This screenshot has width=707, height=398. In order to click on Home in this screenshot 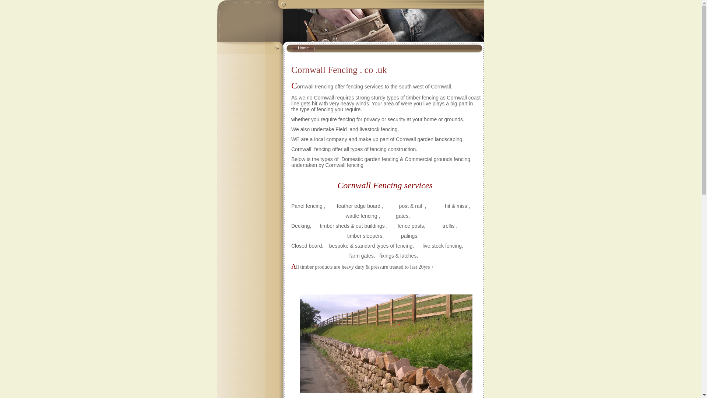, I will do `click(303, 48)`.